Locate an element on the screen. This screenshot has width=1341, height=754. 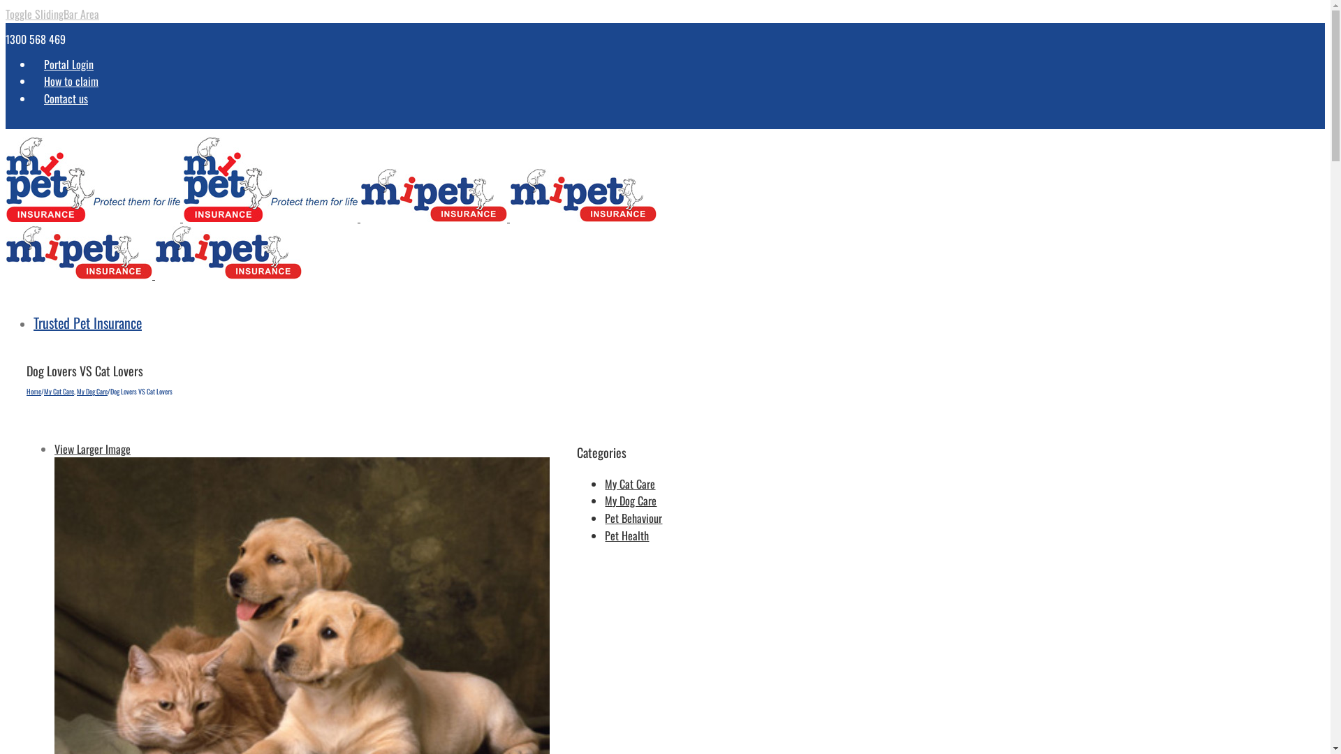
Home is located at coordinates (34, 391).